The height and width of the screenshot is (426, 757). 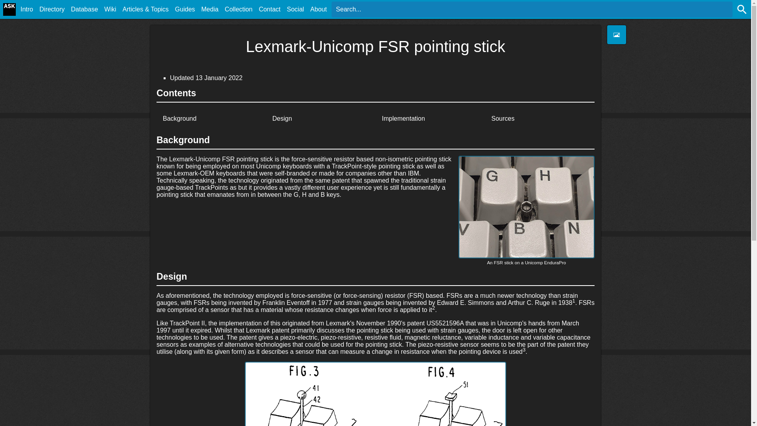 What do you see at coordinates (210, 9) in the screenshot?
I see `Media` at bounding box center [210, 9].